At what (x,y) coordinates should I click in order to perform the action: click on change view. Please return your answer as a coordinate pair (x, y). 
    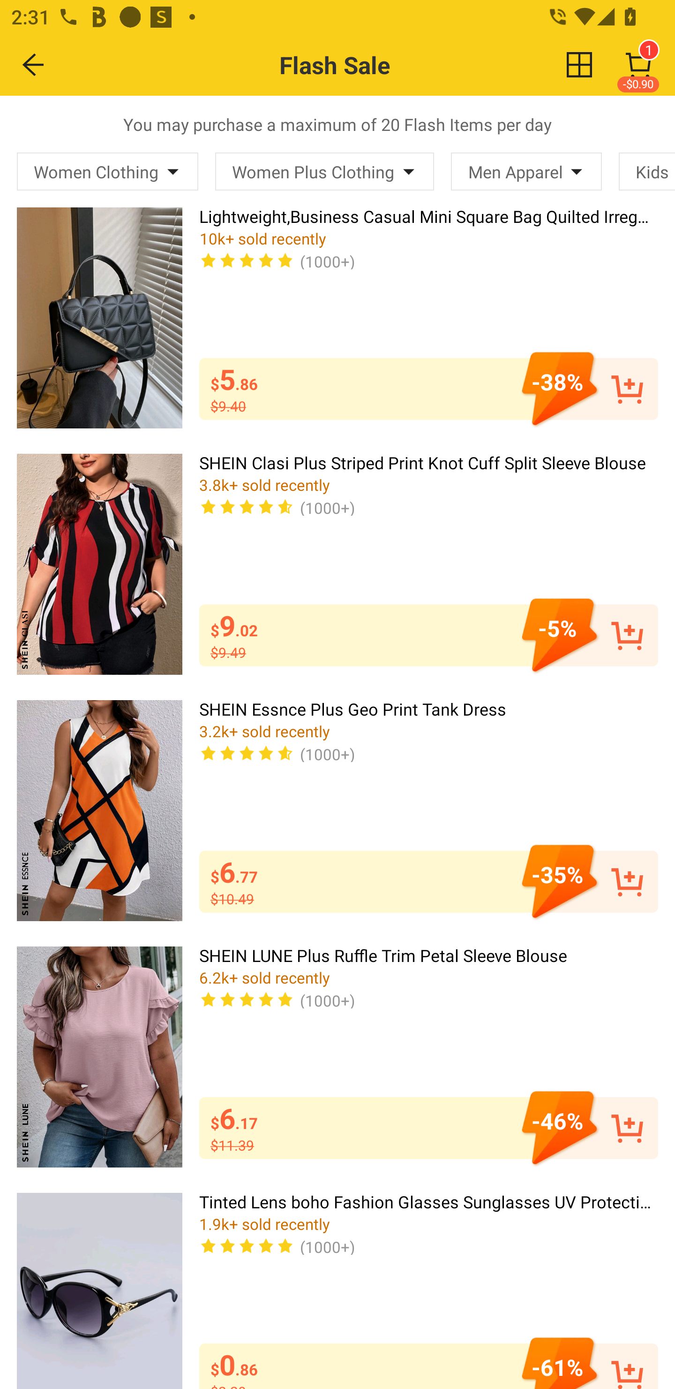
    Looking at the image, I should click on (579, 64).